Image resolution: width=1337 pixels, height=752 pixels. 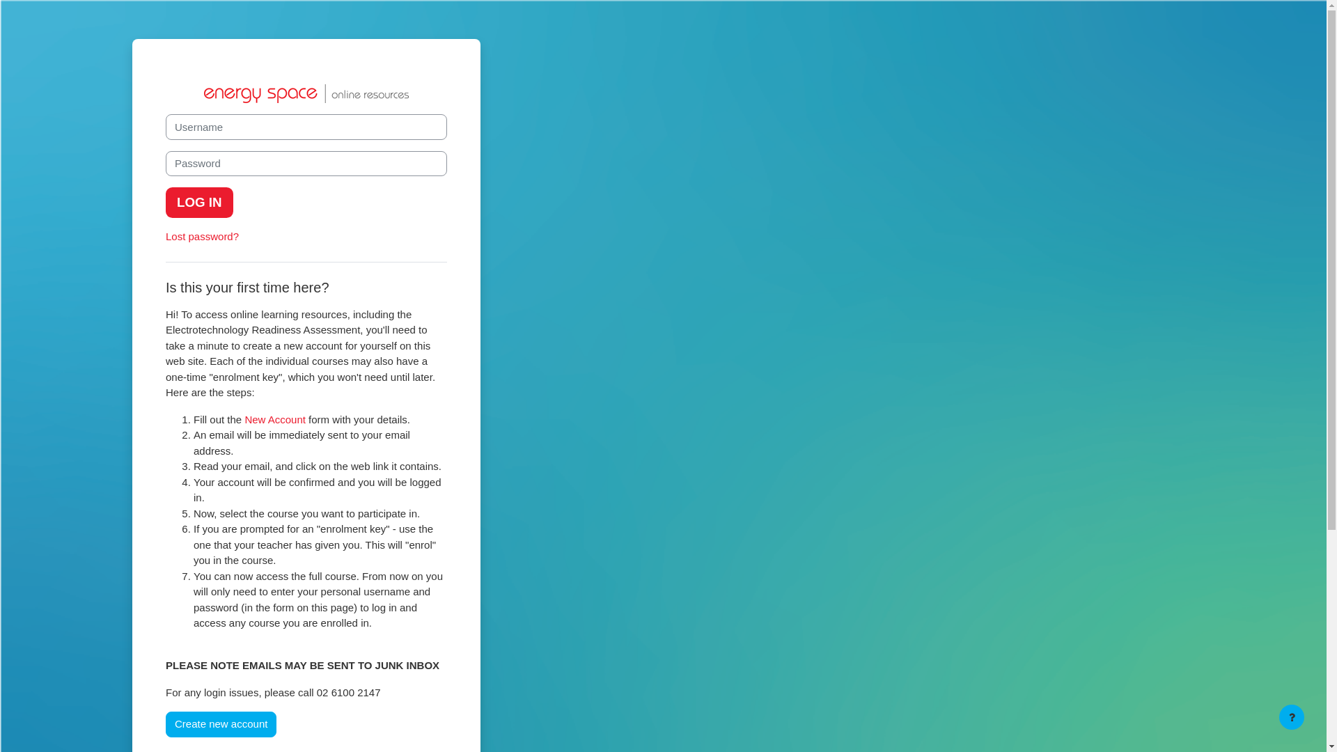 I want to click on New Account, so click(x=275, y=419).